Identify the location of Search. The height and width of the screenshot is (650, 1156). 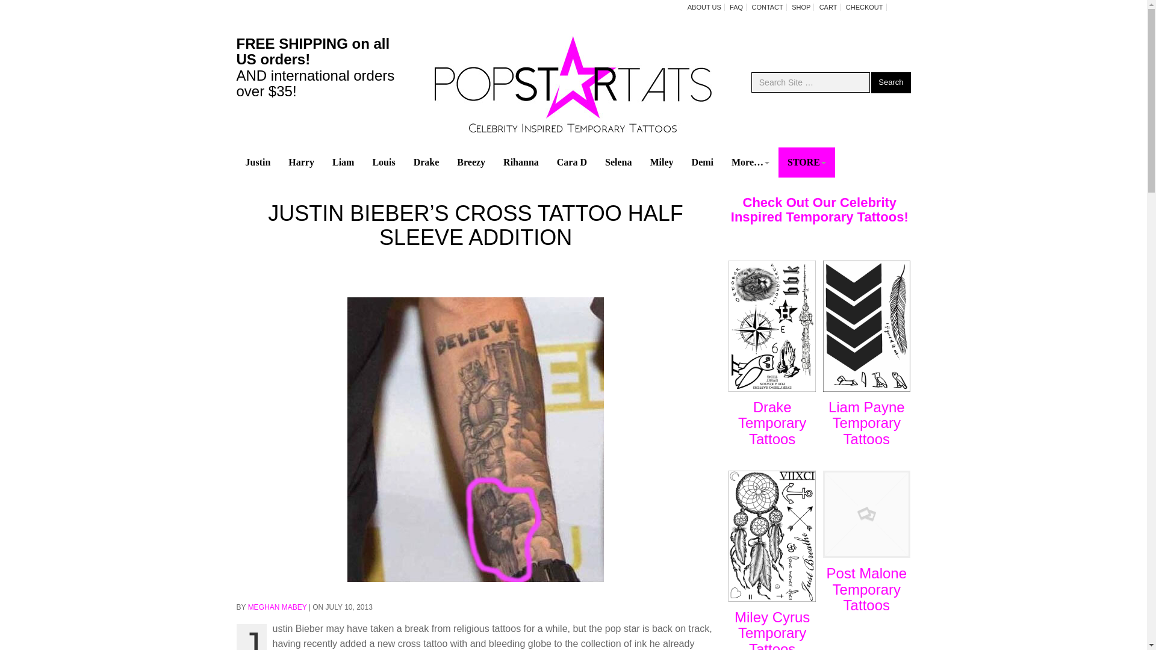
(891, 82).